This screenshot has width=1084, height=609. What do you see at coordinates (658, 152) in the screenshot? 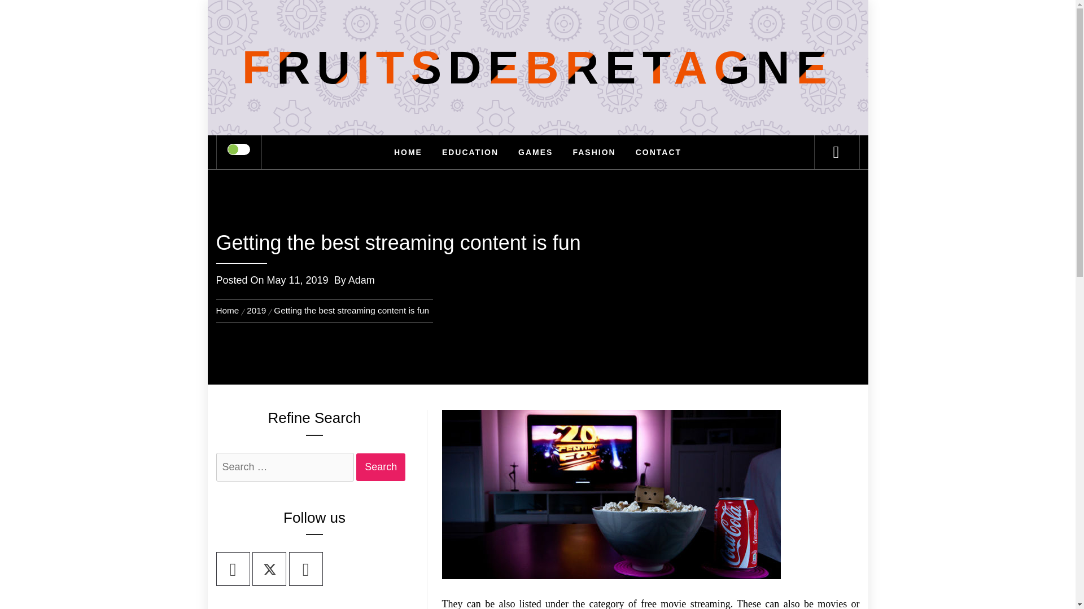
I see `CONTACT` at bounding box center [658, 152].